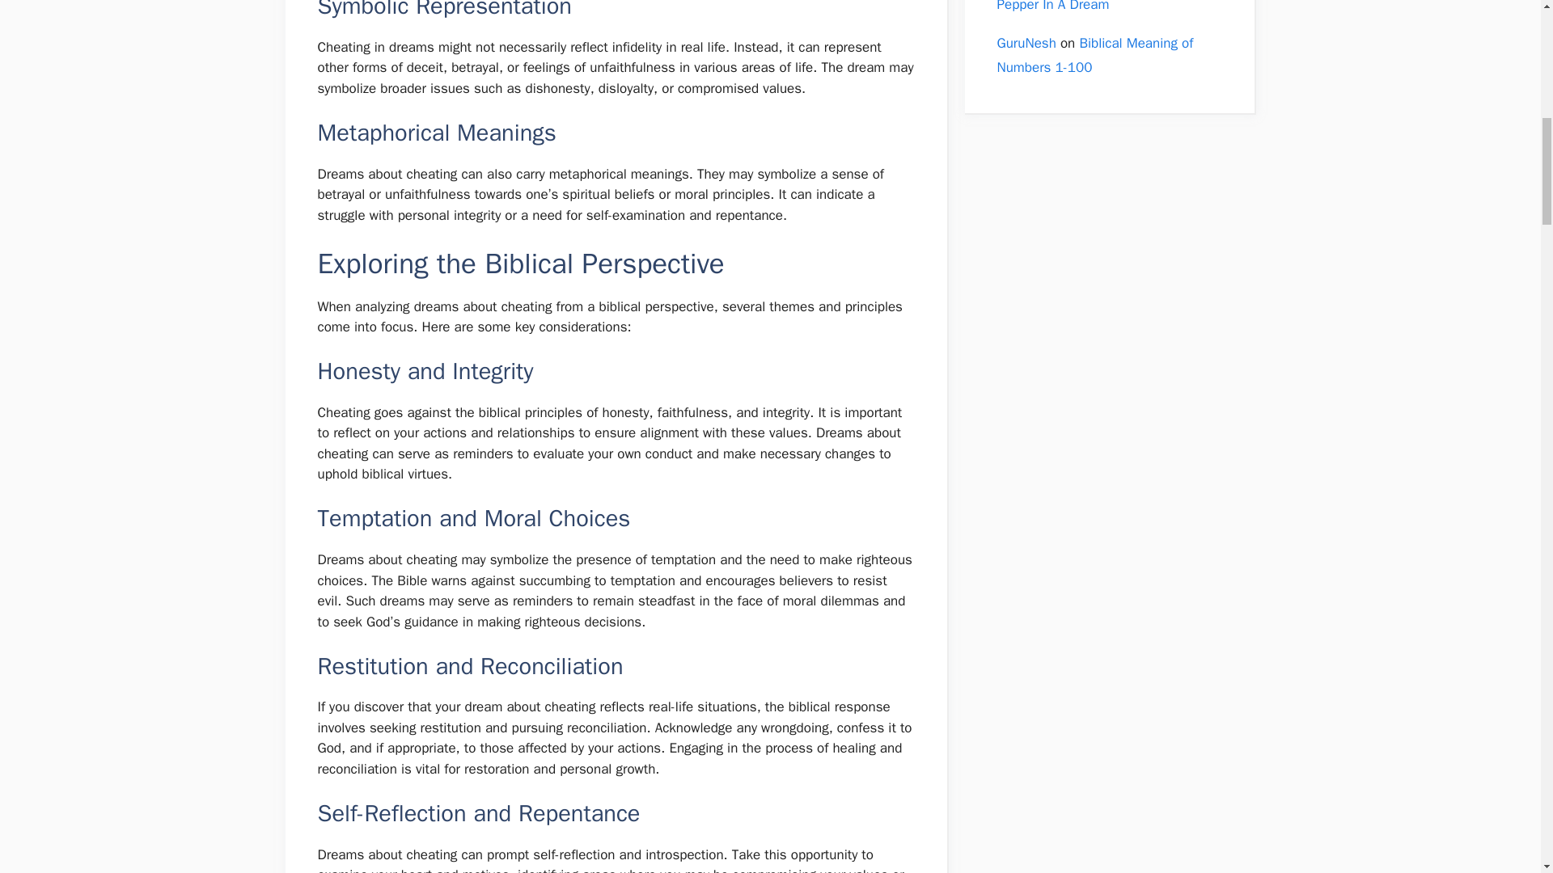 Image resolution: width=1553 pixels, height=873 pixels. Describe the element at coordinates (1026, 43) in the screenshot. I see `GuruNesh` at that location.